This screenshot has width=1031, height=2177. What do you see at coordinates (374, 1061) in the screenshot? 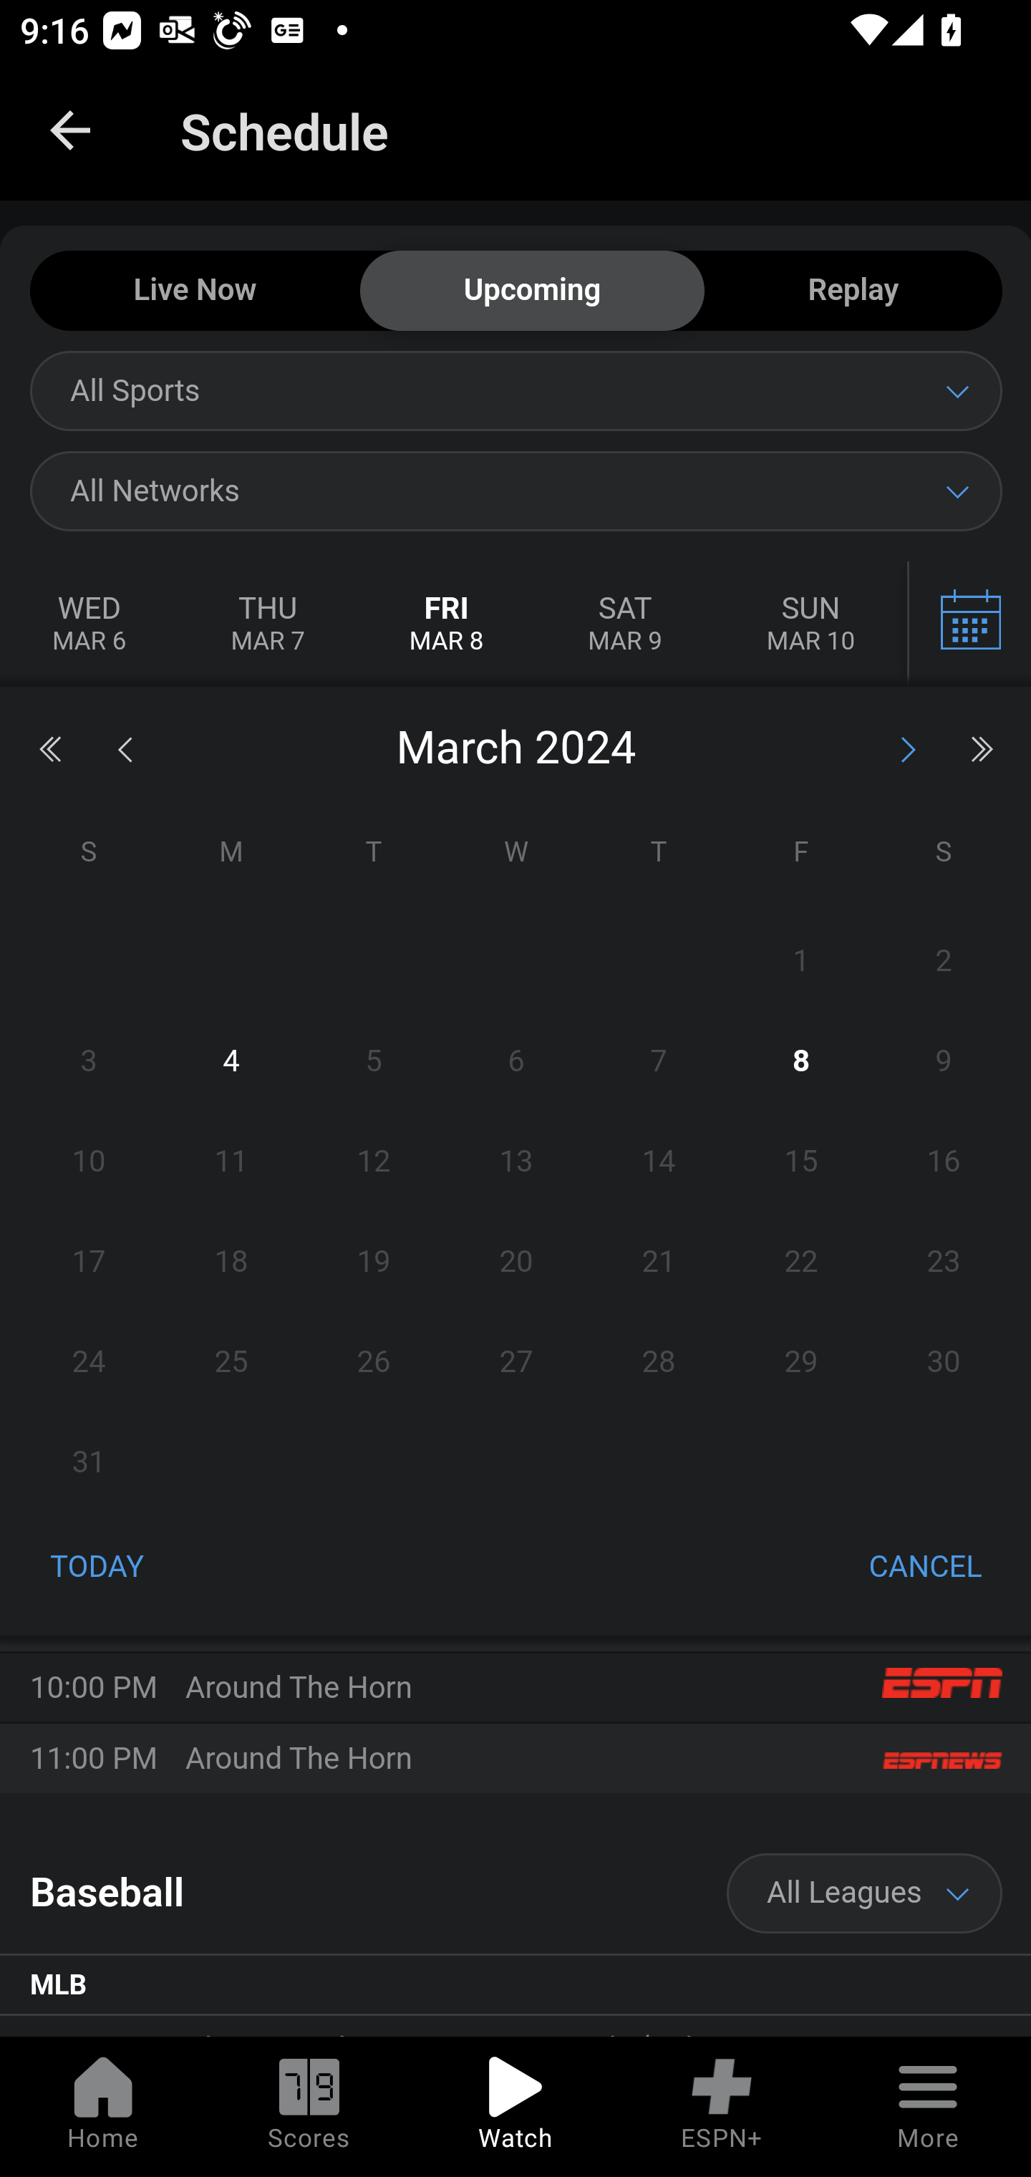
I see `5` at bounding box center [374, 1061].